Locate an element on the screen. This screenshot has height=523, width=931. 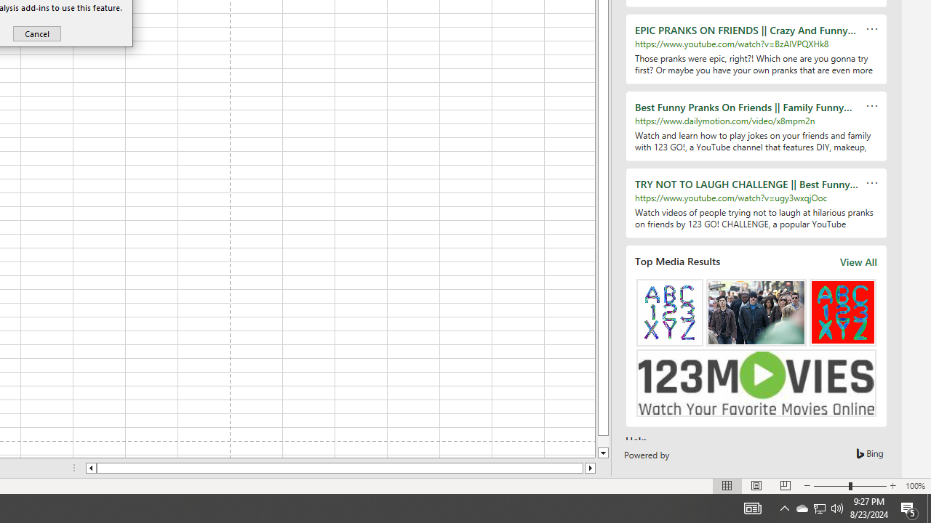
Q2790: 100% is located at coordinates (819, 508).